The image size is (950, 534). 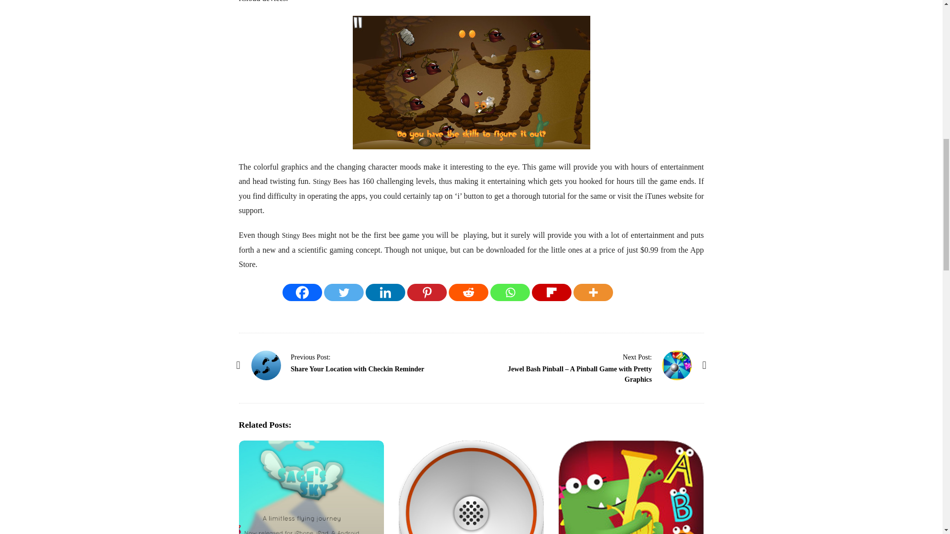 What do you see at coordinates (637, 357) in the screenshot?
I see `Next Post:` at bounding box center [637, 357].